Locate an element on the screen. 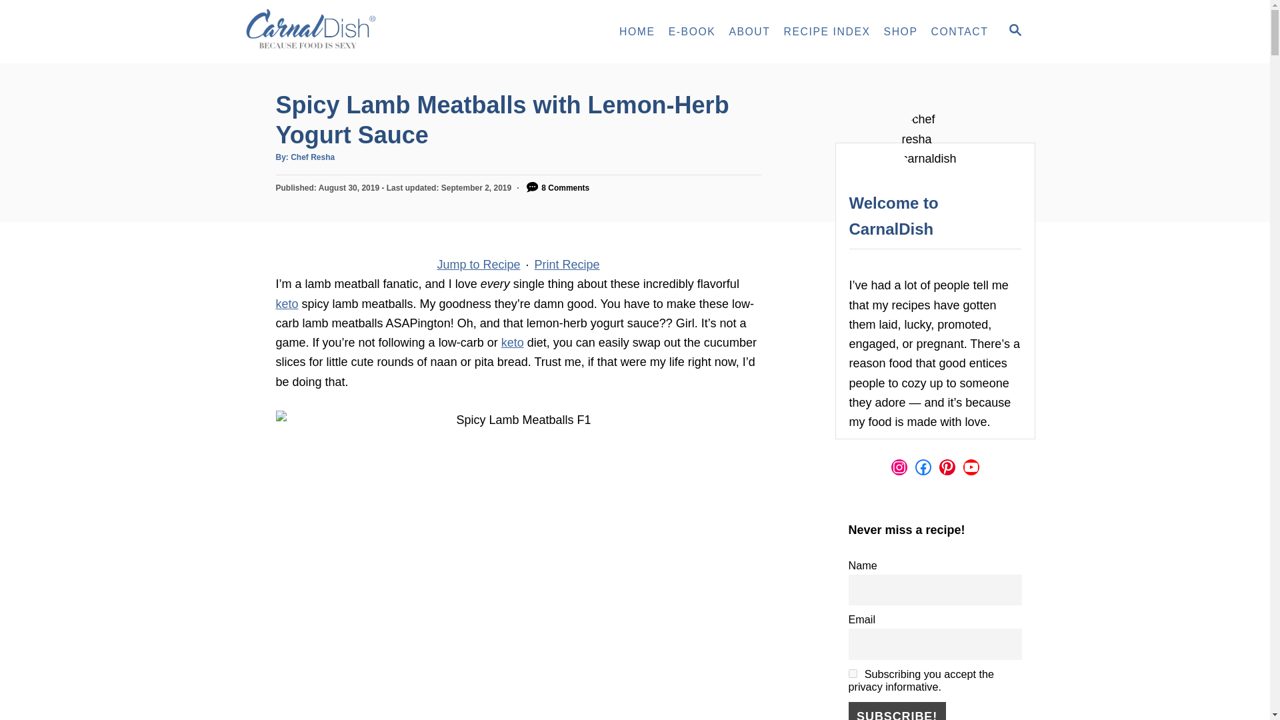 The width and height of the screenshot is (1280, 720). Chef Resha is located at coordinates (312, 157).